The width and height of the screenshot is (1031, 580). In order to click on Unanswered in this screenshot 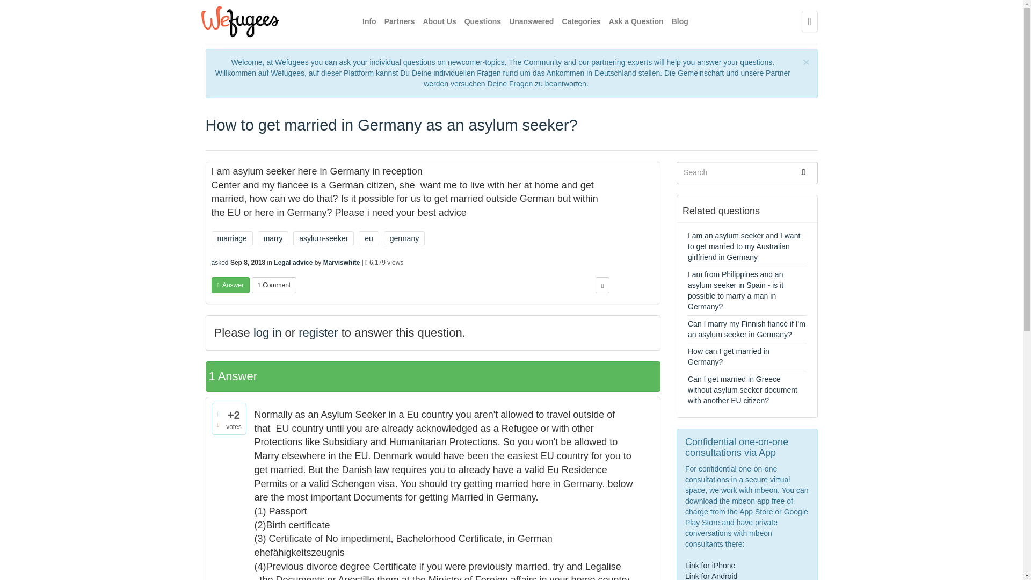, I will do `click(532, 21)`.